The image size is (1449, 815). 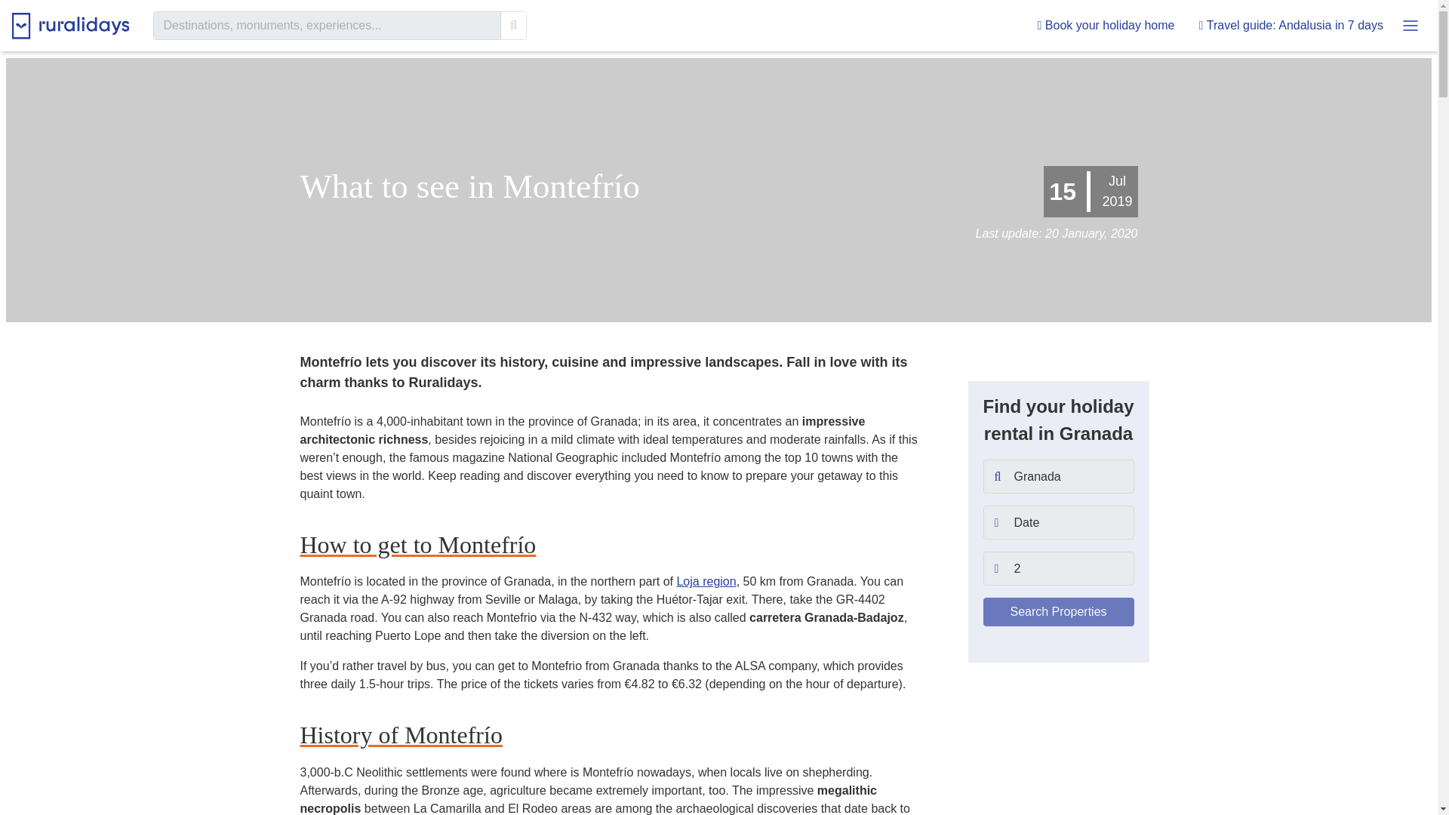 What do you see at coordinates (1057, 569) in the screenshot?
I see `2` at bounding box center [1057, 569].